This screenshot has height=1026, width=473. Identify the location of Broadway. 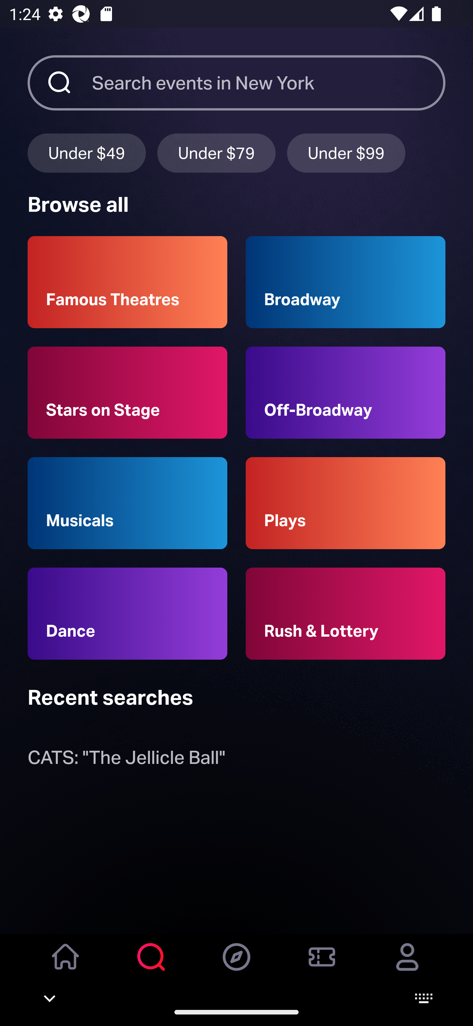
(346, 282).